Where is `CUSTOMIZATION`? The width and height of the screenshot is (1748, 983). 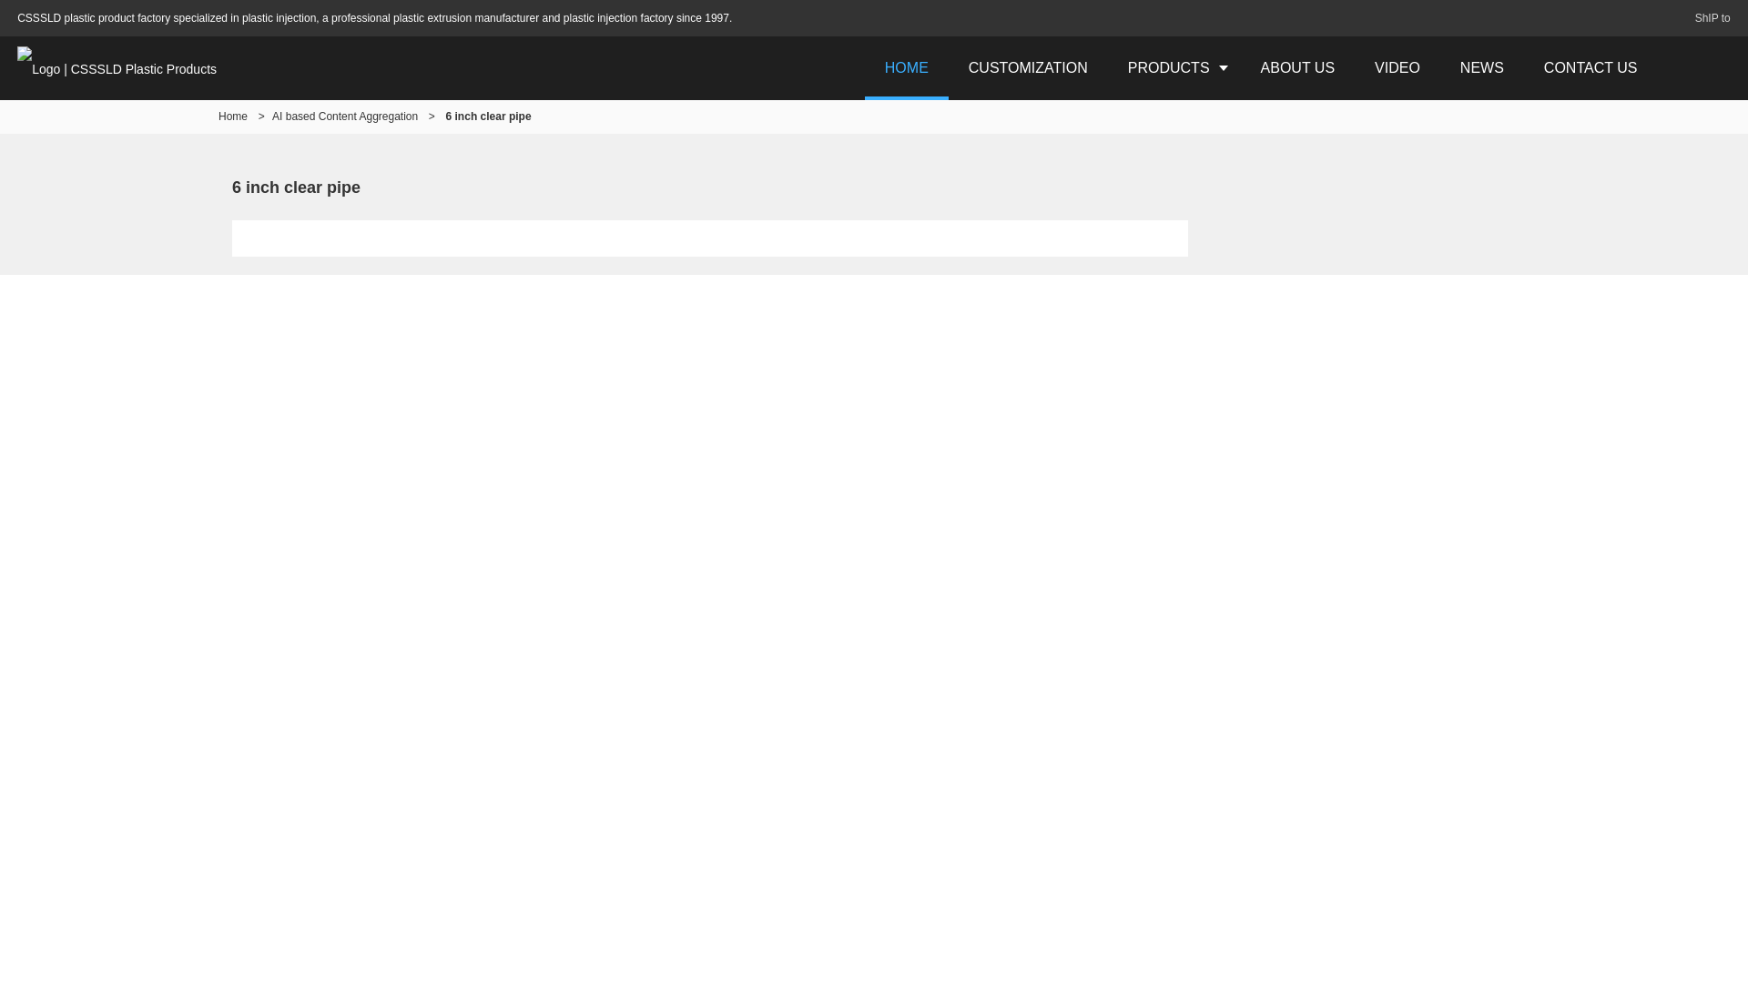
CUSTOMIZATION is located at coordinates (1029, 67).